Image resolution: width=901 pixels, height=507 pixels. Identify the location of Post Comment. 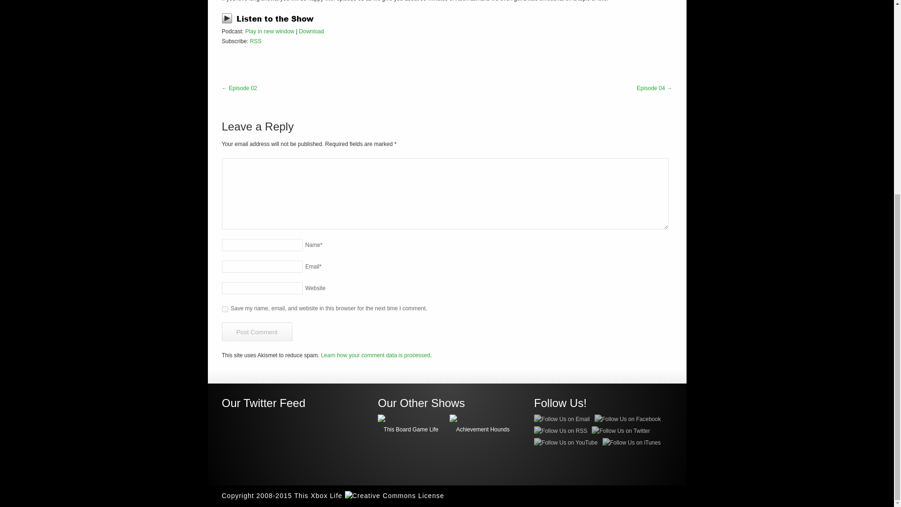
(257, 331).